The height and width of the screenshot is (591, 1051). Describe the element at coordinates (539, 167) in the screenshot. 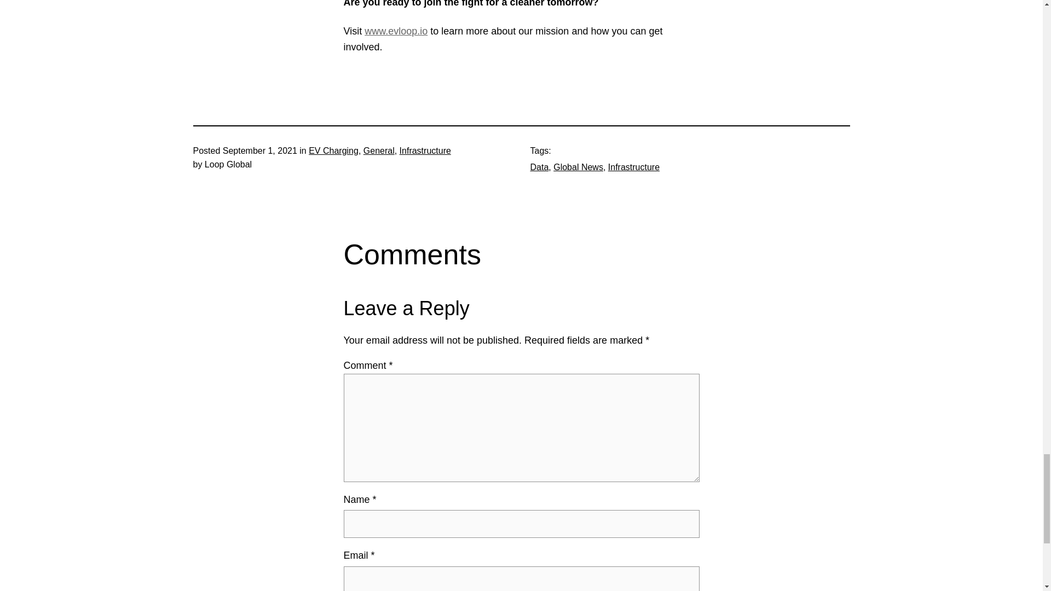

I see `Data` at that location.